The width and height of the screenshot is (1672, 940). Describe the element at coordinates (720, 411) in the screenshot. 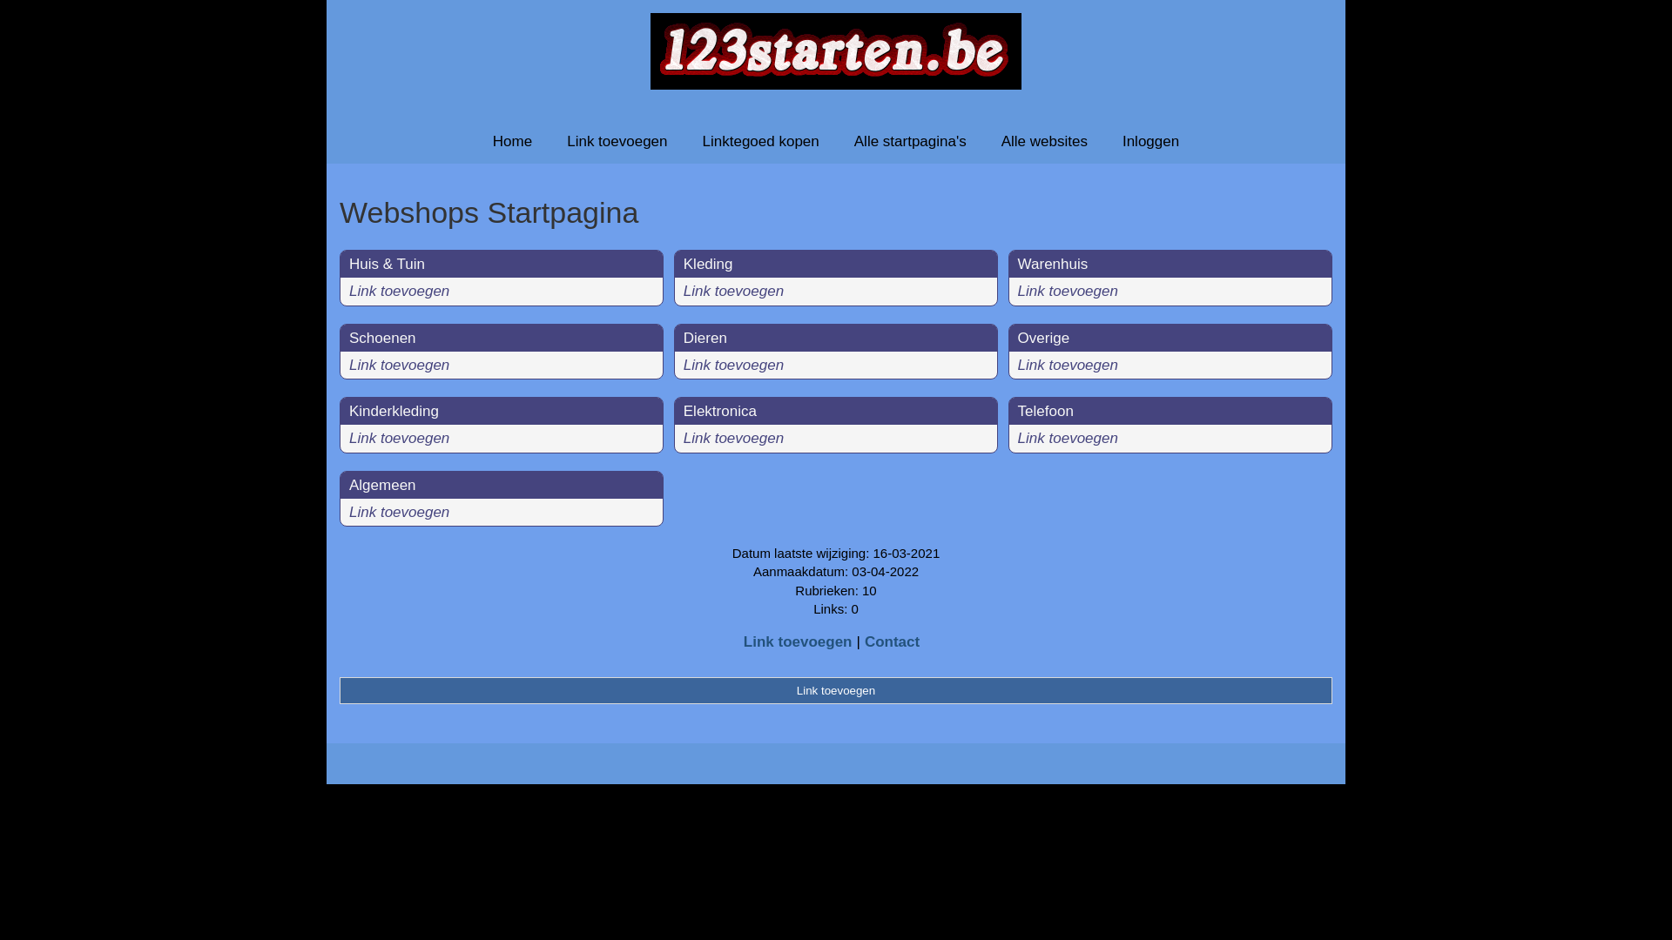

I see `Elektronica` at that location.